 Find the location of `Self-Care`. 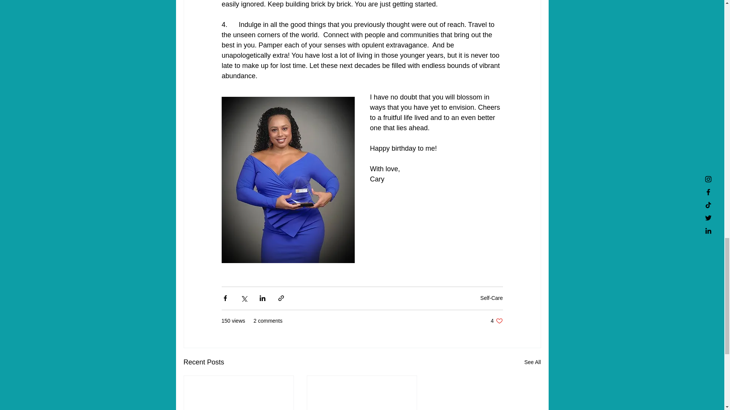

Self-Care is located at coordinates (497, 321).